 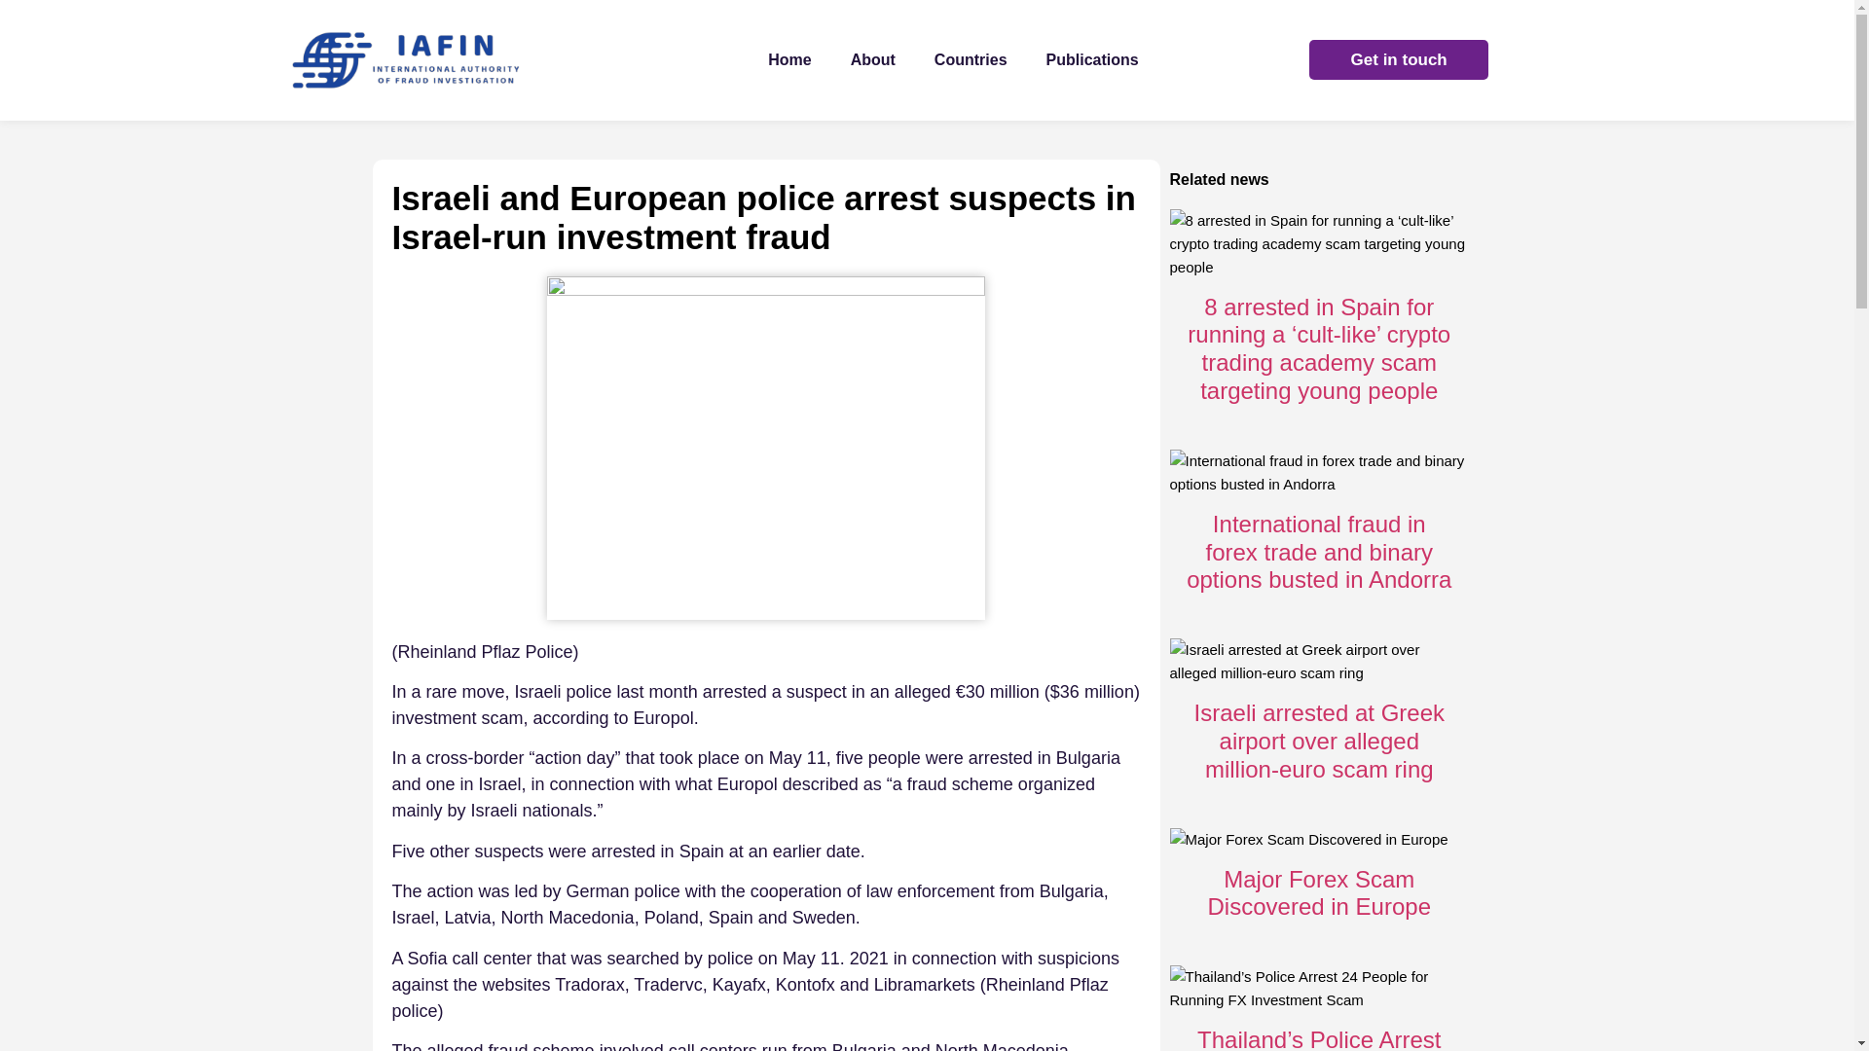 I want to click on Publications, so click(x=1092, y=60).